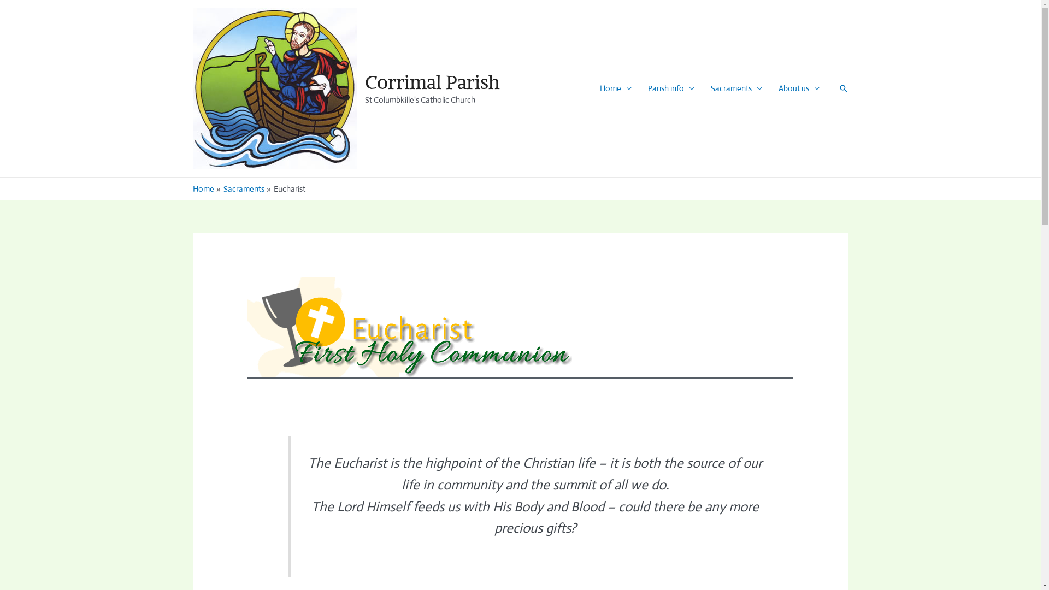 The image size is (1049, 590). What do you see at coordinates (736, 88) in the screenshot?
I see `Sacraments` at bounding box center [736, 88].